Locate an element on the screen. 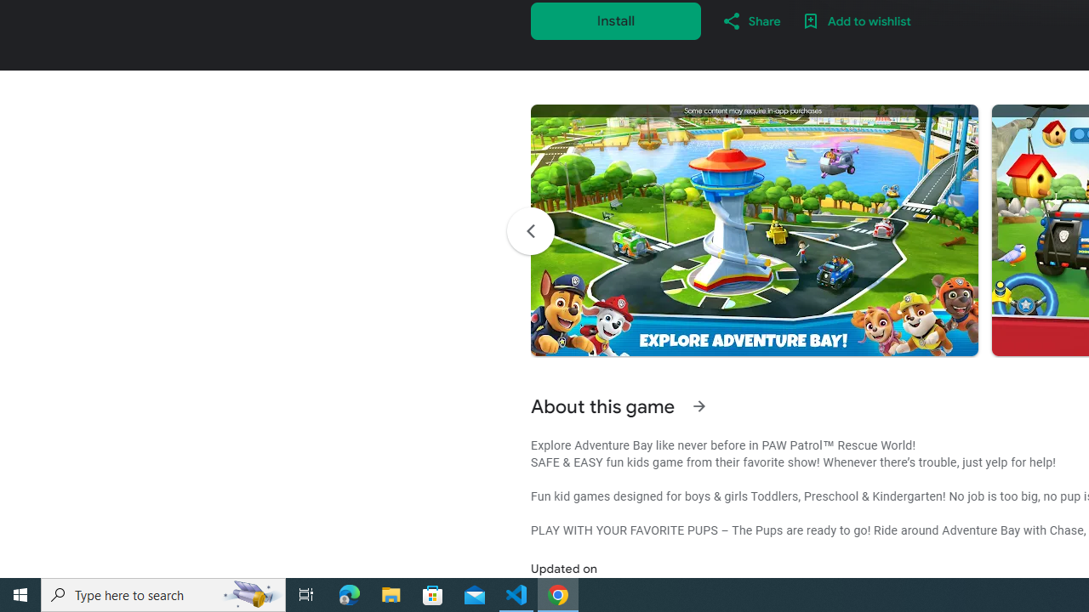  See more information on About this game is located at coordinates (699, 406).